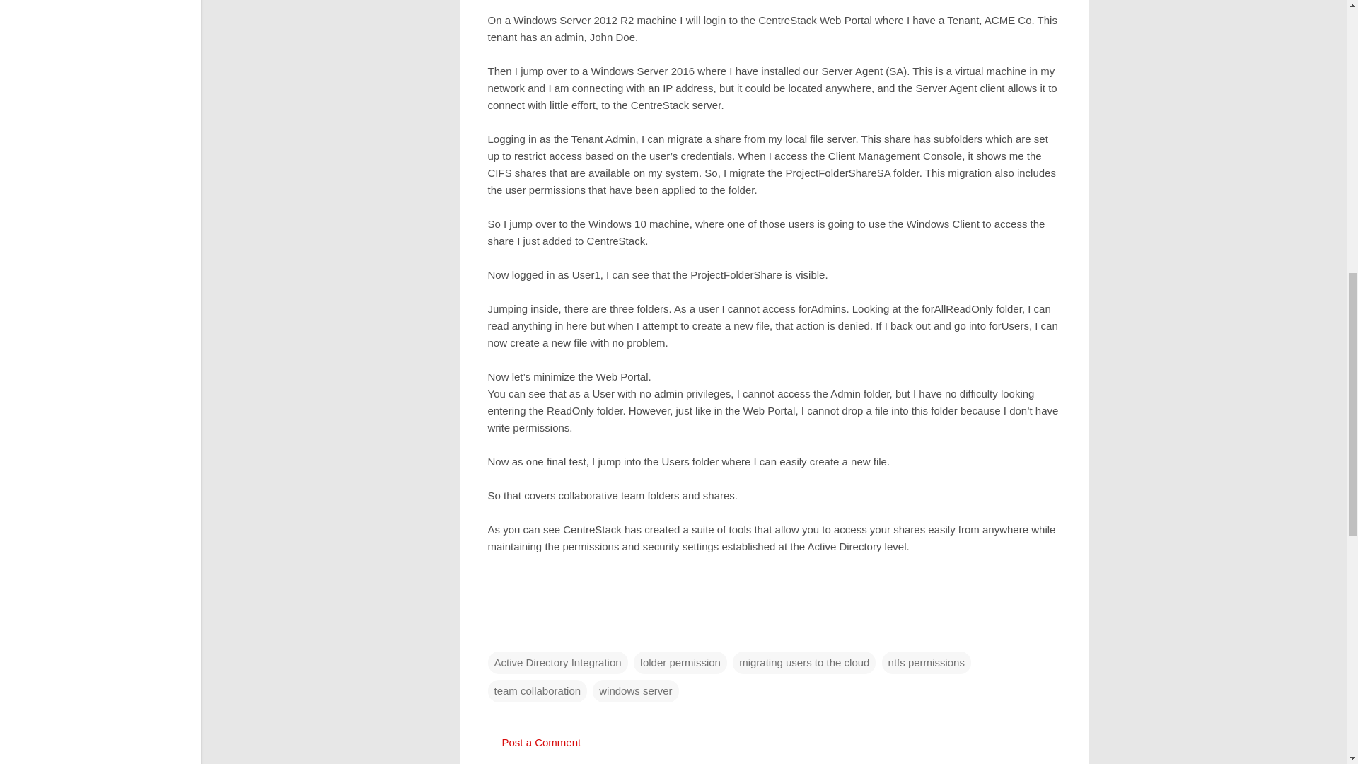 The width and height of the screenshot is (1358, 764). Describe the element at coordinates (926, 662) in the screenshot. I see `ntfs permissions` at that location.